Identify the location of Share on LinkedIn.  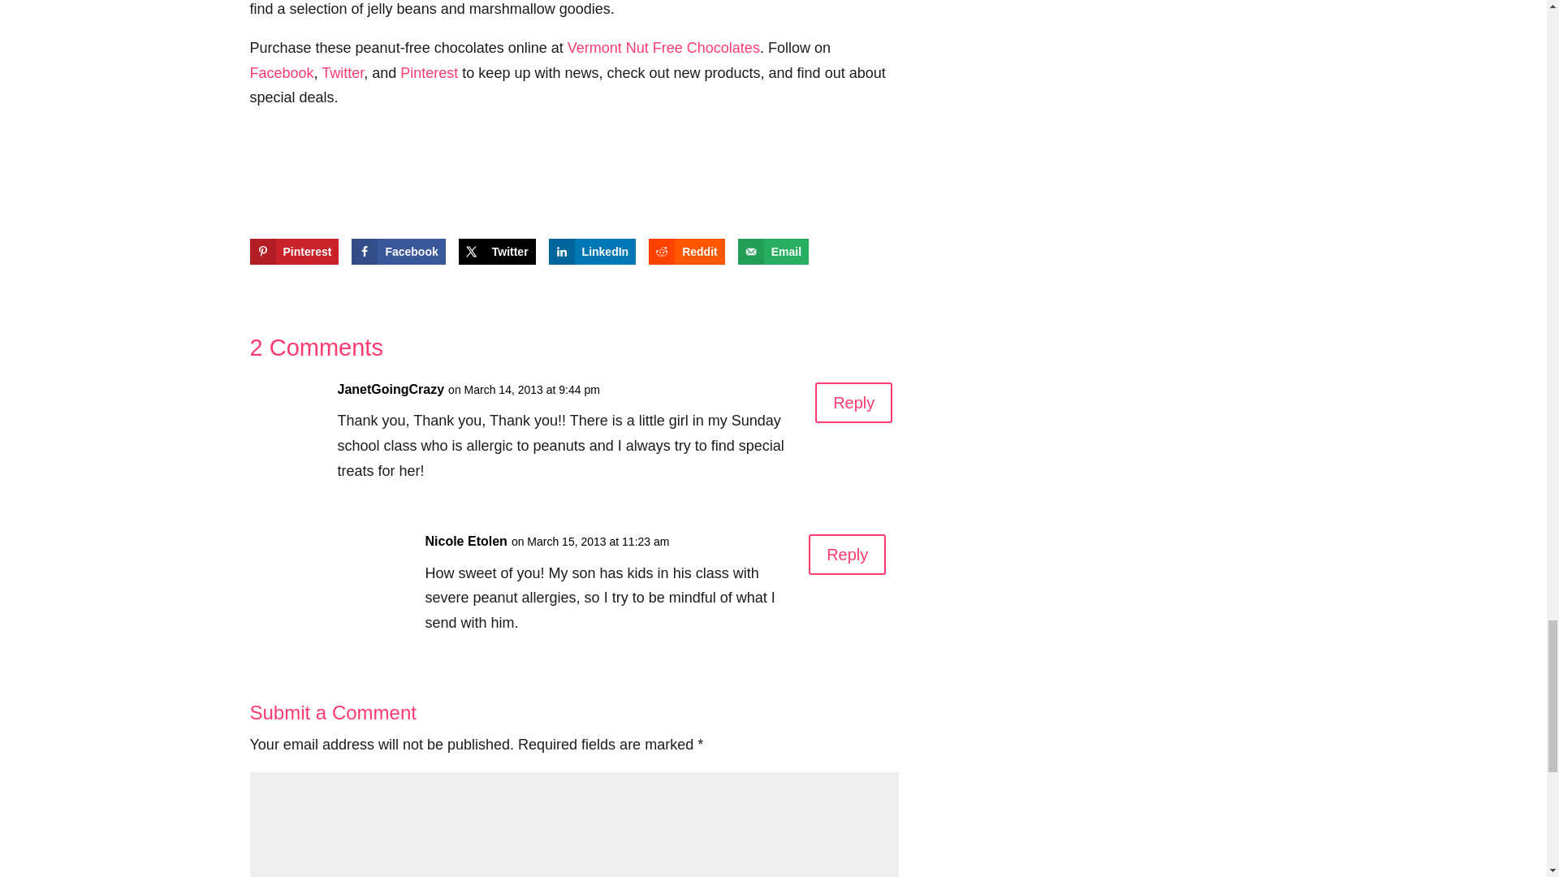
(592, 252).